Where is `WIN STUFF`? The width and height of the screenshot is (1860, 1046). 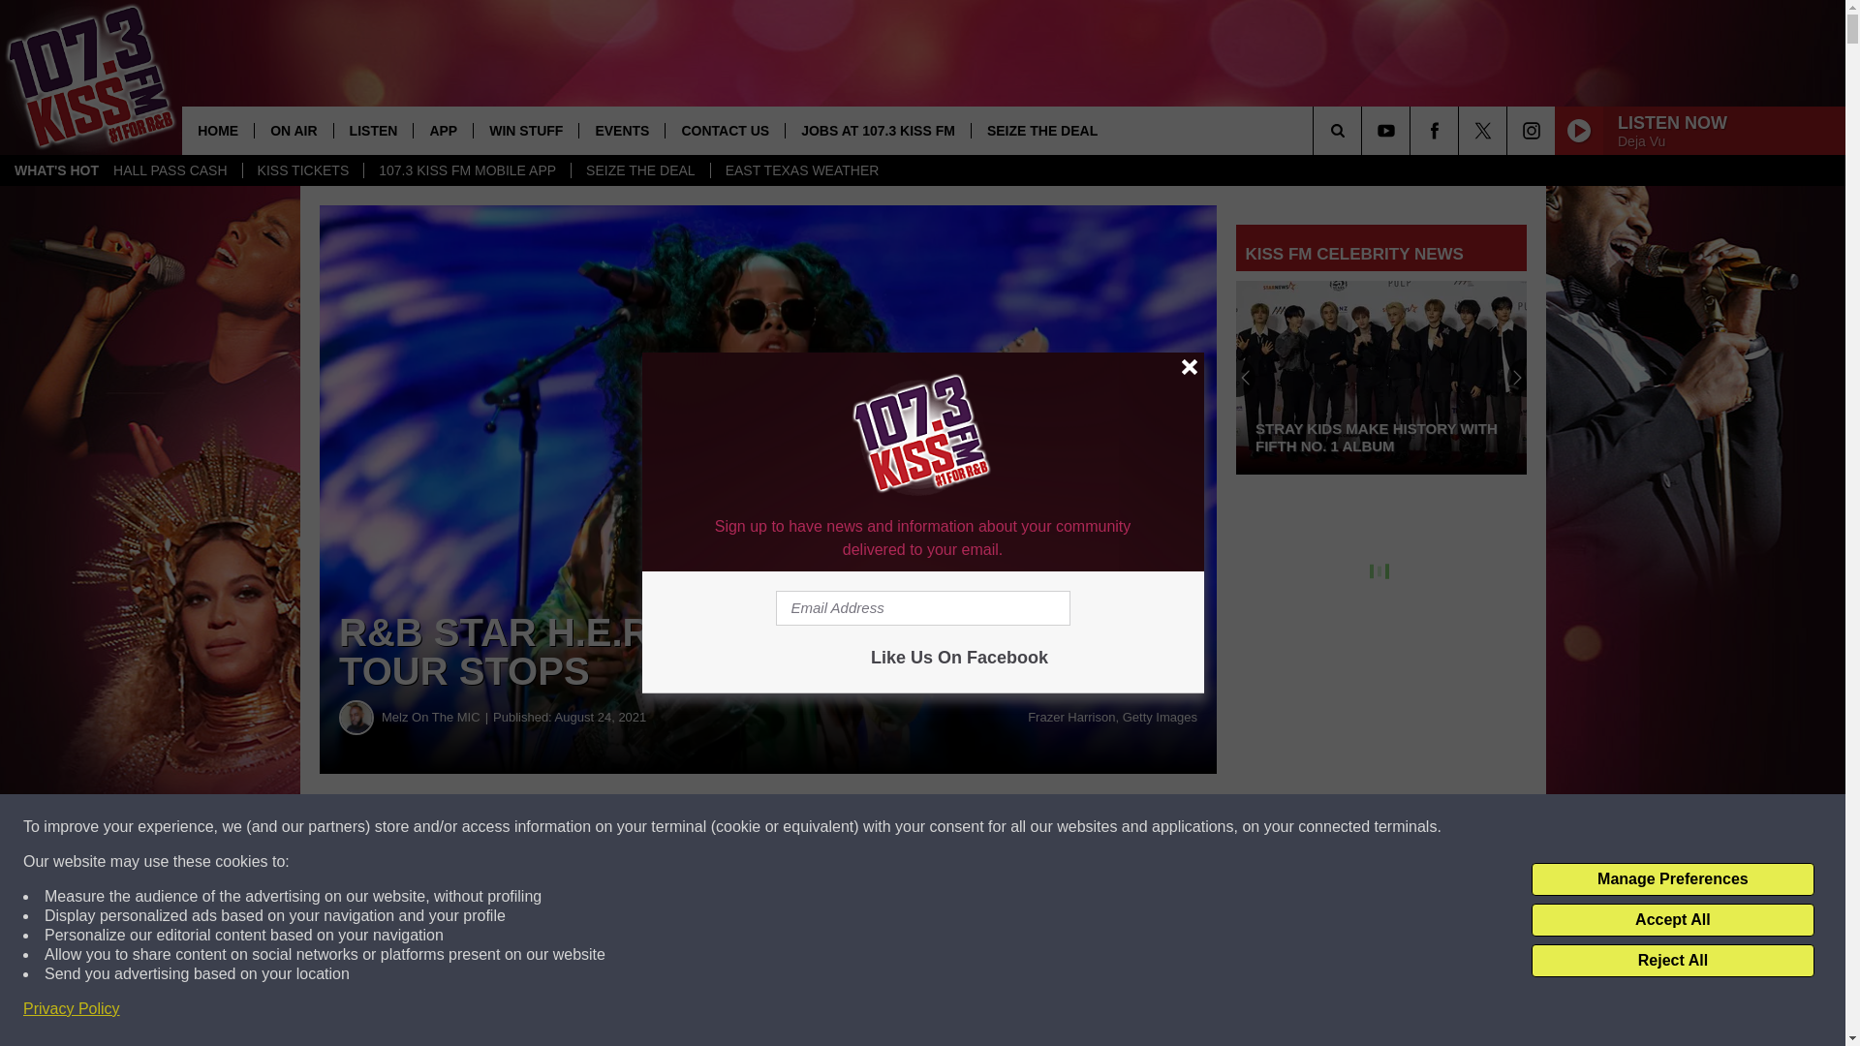
WIN STUFF is located at coordinates (525, 130).